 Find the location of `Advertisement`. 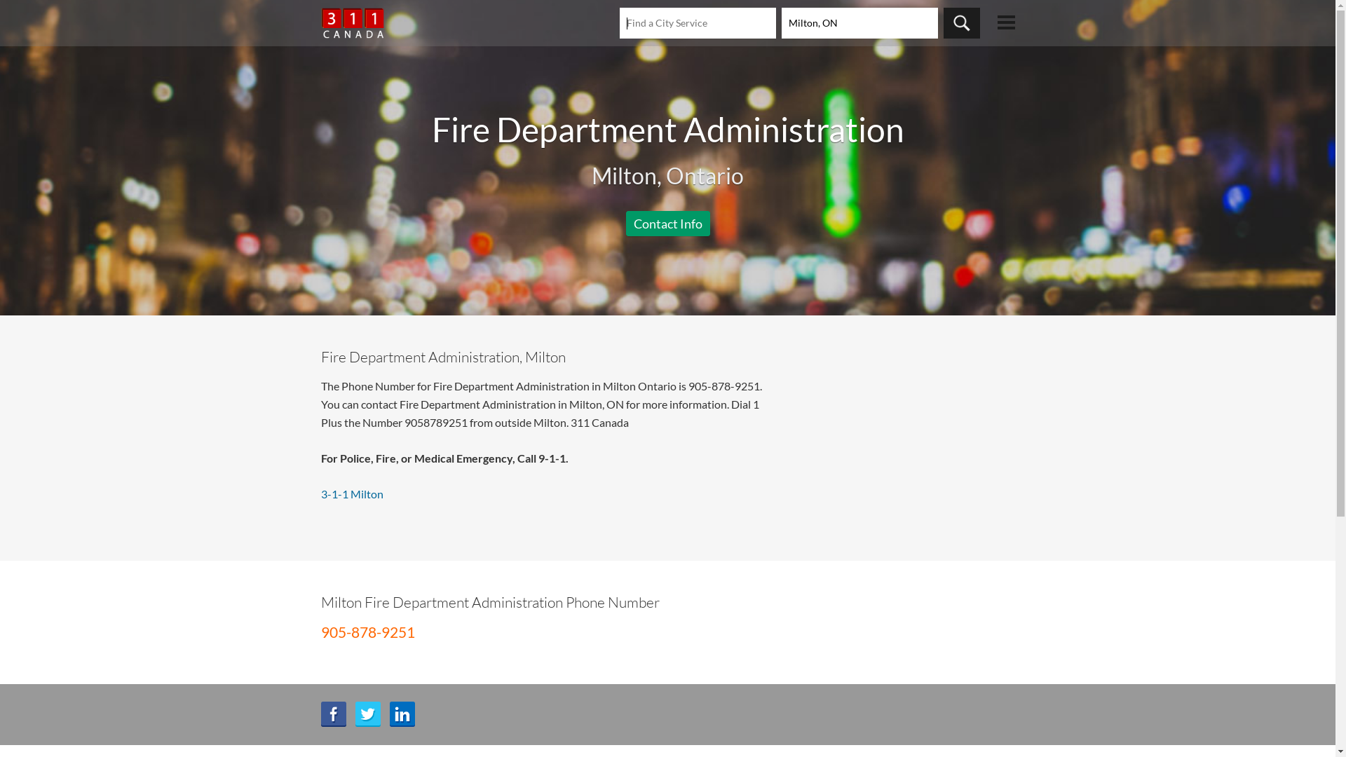

Advertisement is located at coordinates (667, 210).